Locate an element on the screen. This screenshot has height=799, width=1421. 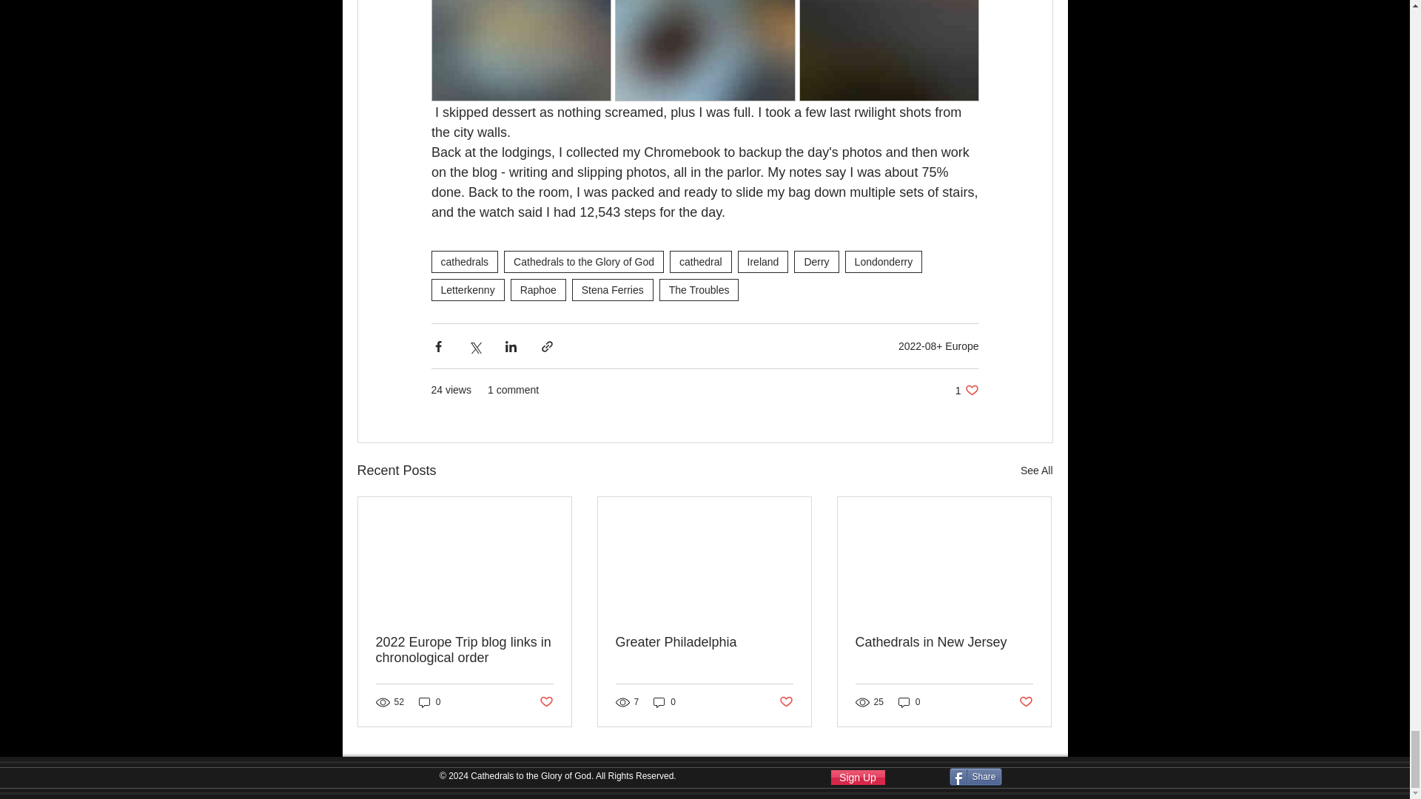
Letterkenny is located at coordinates (467, 290).